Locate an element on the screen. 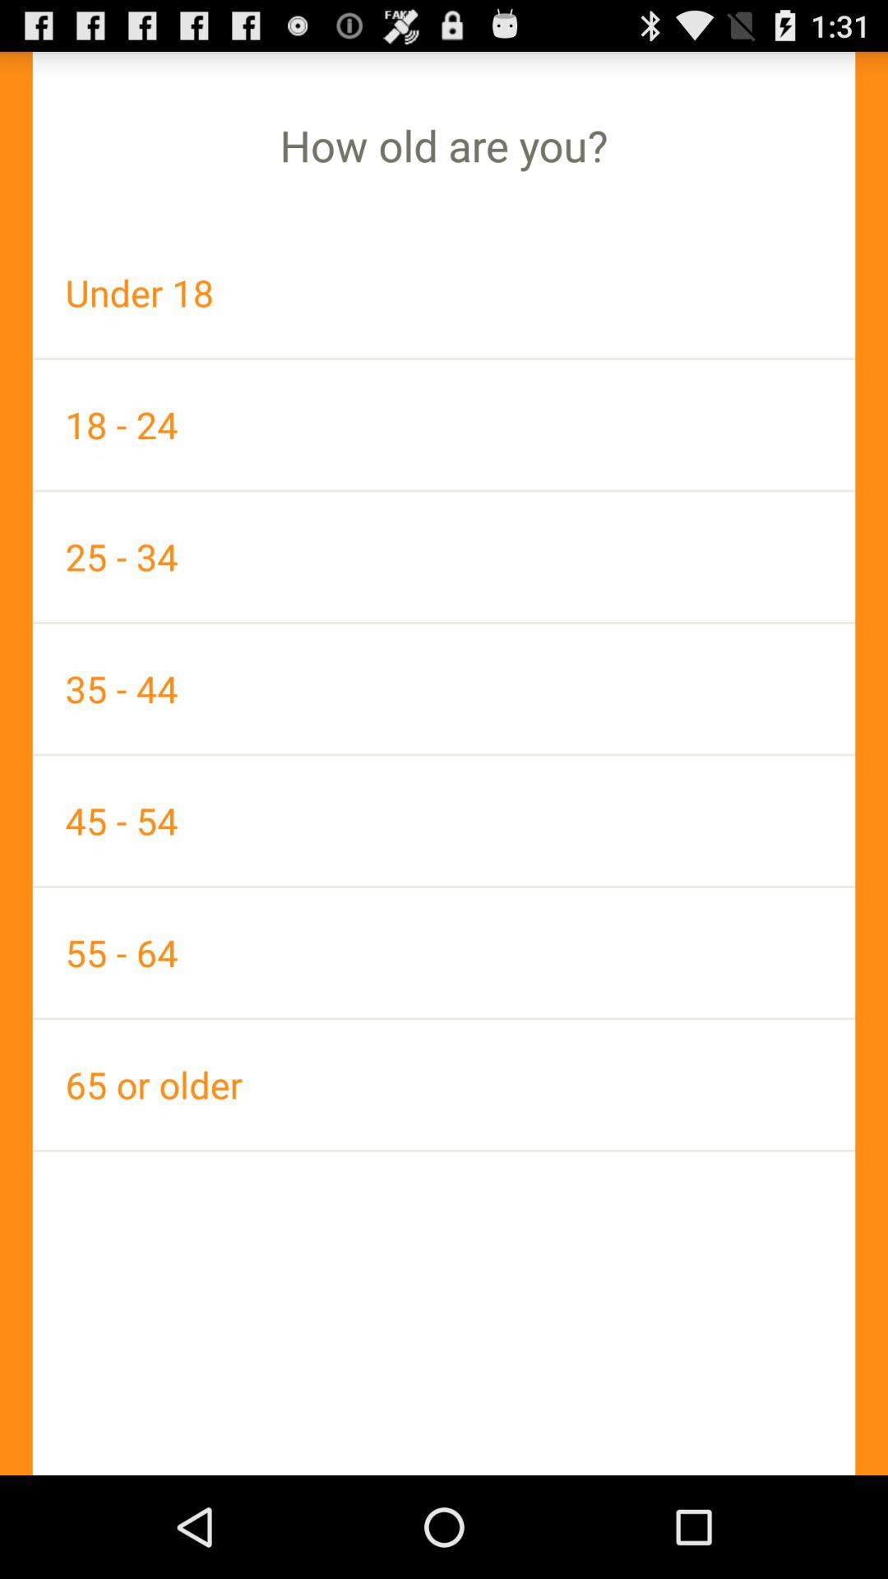  flip to 45 - 54 app is located at coordinates (444, 821).